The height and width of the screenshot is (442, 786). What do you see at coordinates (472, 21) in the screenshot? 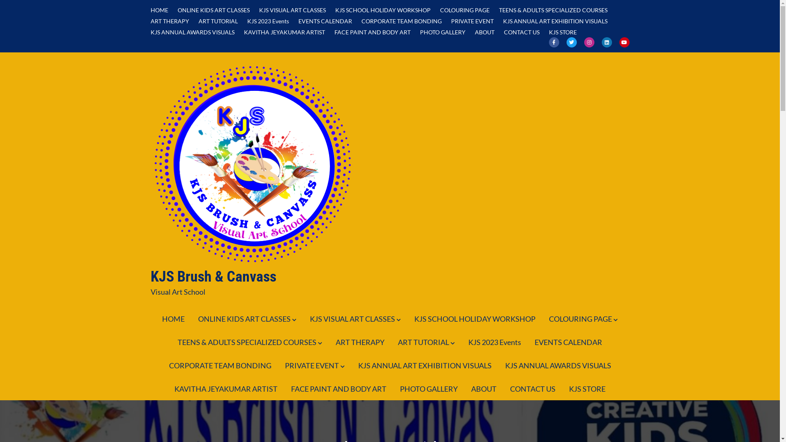
I see `PRIVATE EVENT` at bounding box center [472, 21].